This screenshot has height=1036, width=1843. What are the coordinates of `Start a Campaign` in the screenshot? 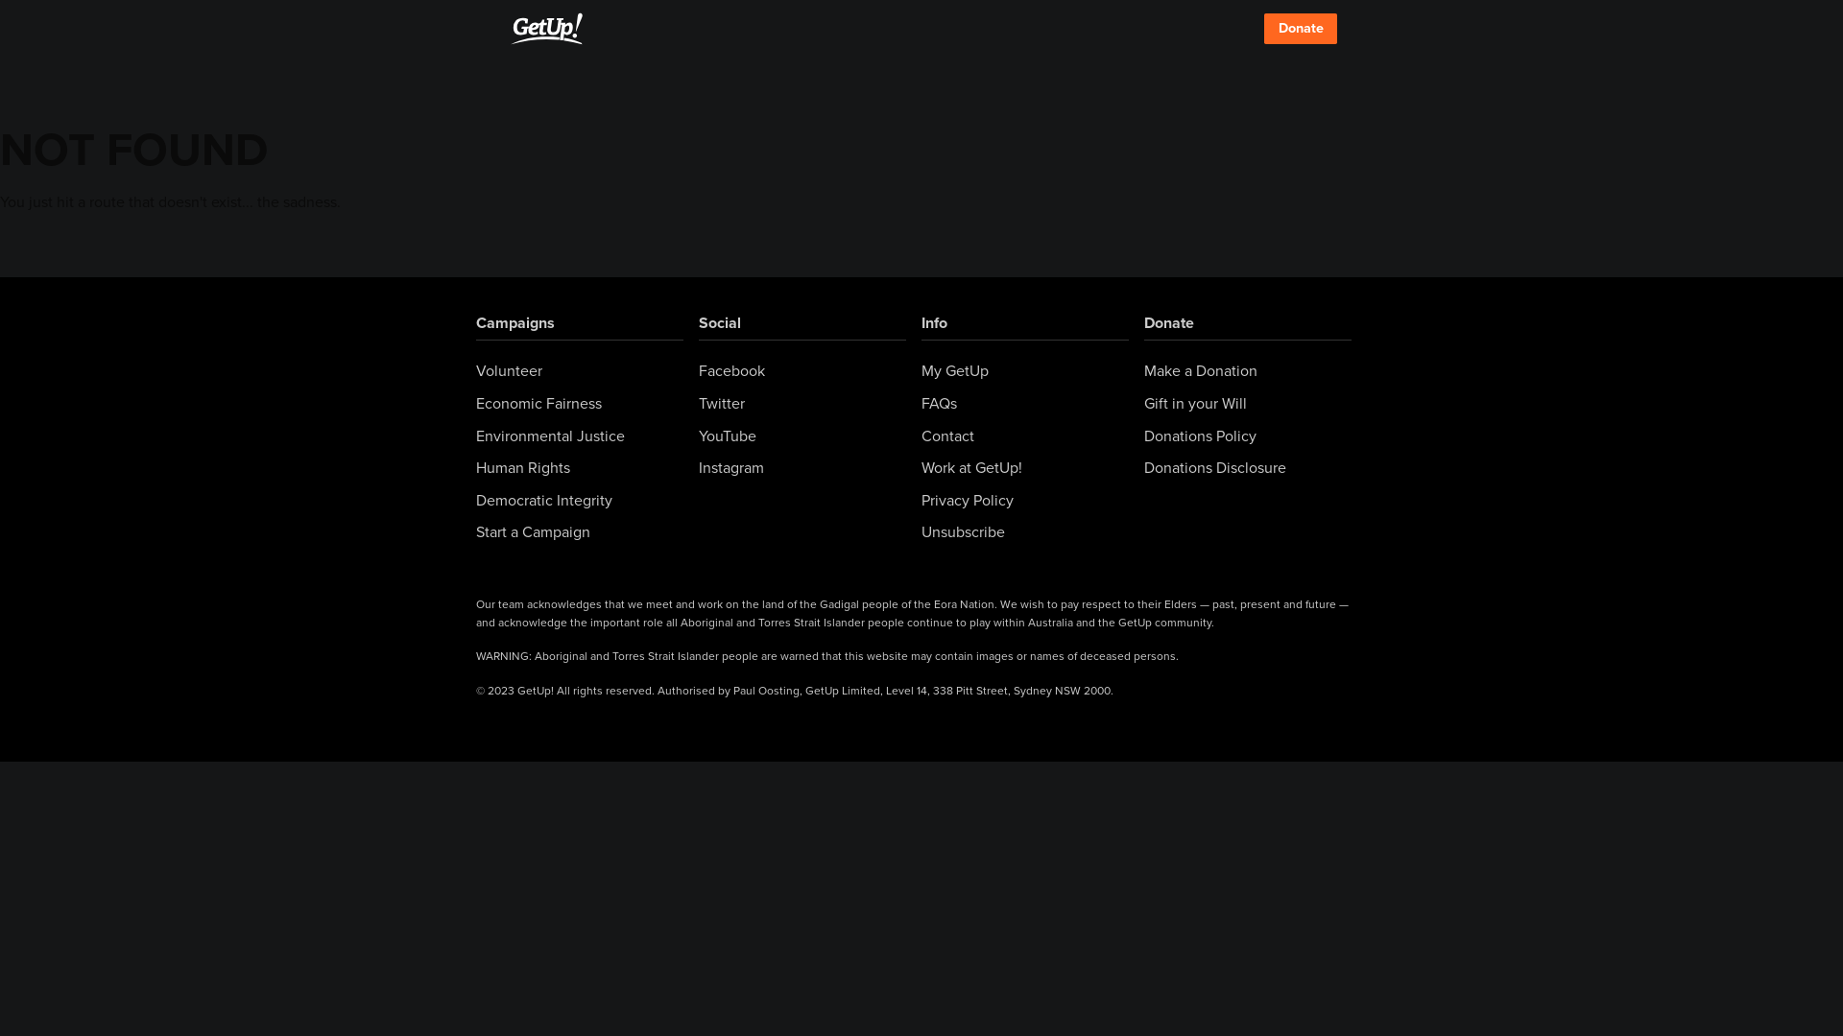 It's located at (534, 532).